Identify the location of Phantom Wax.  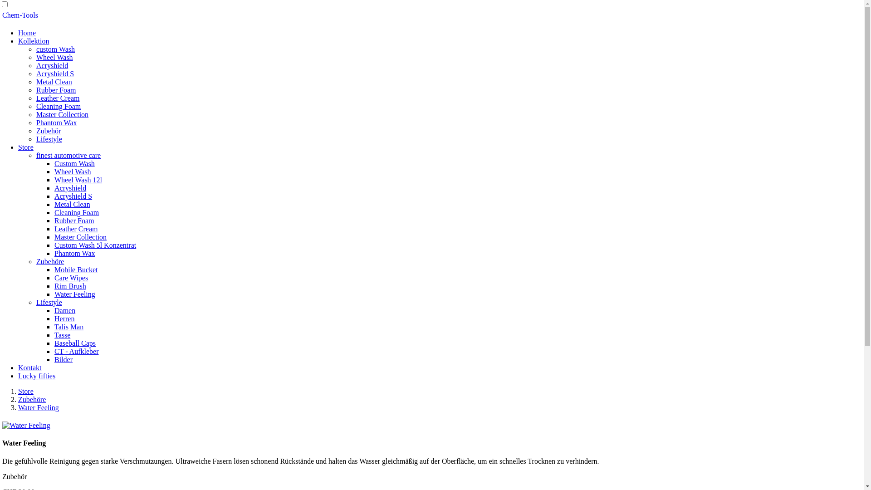
(75, 253).